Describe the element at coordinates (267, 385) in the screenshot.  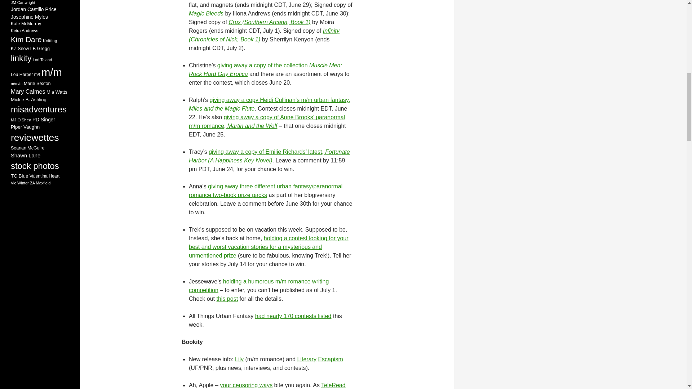
I see `TeleRead suggests` at that location.